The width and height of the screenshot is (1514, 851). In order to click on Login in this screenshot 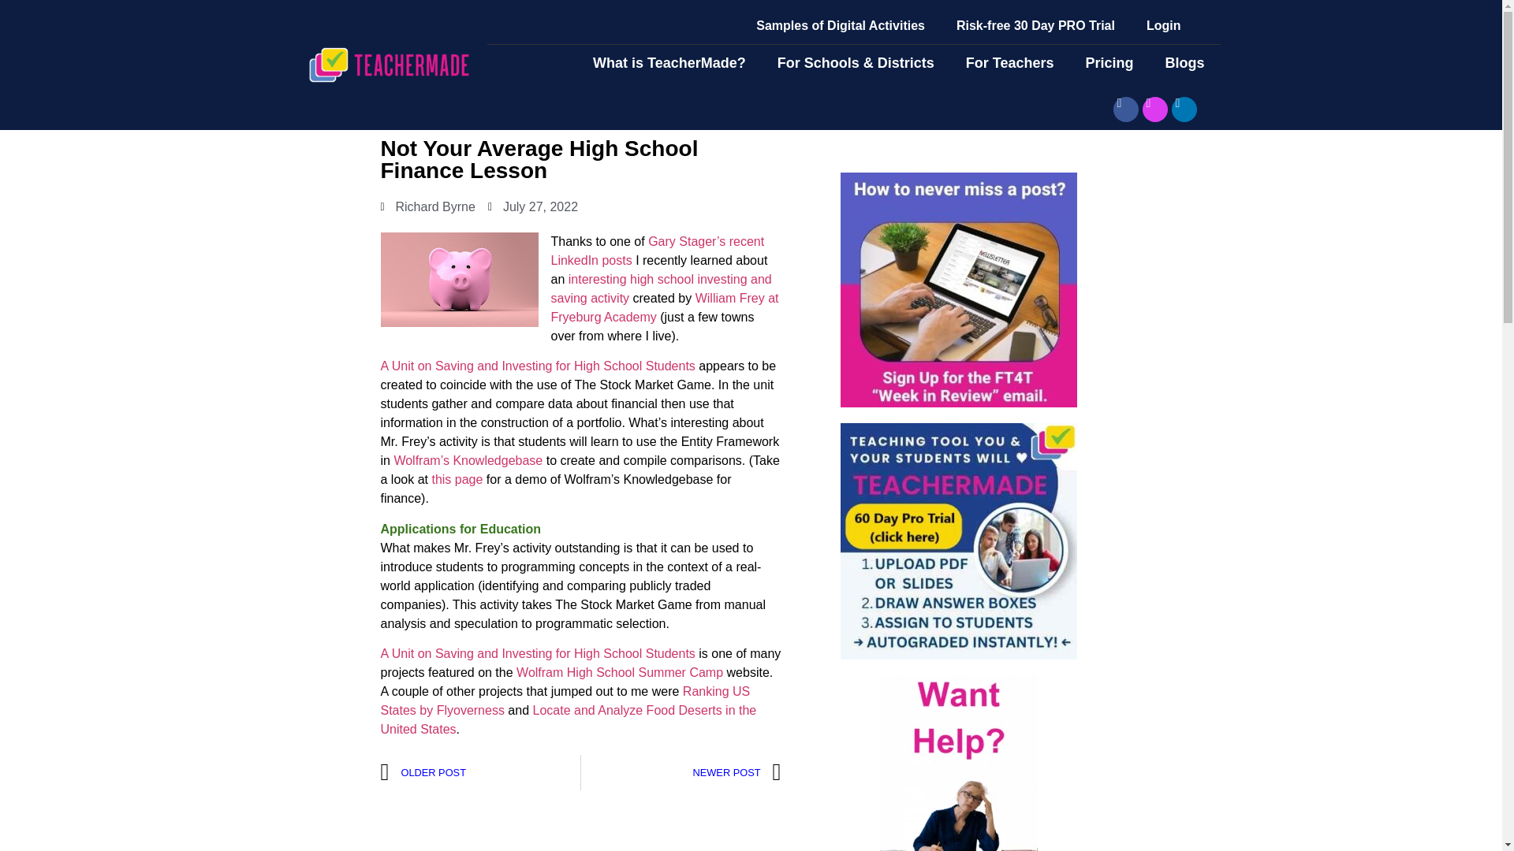, I will do `click(1164, 25)`.